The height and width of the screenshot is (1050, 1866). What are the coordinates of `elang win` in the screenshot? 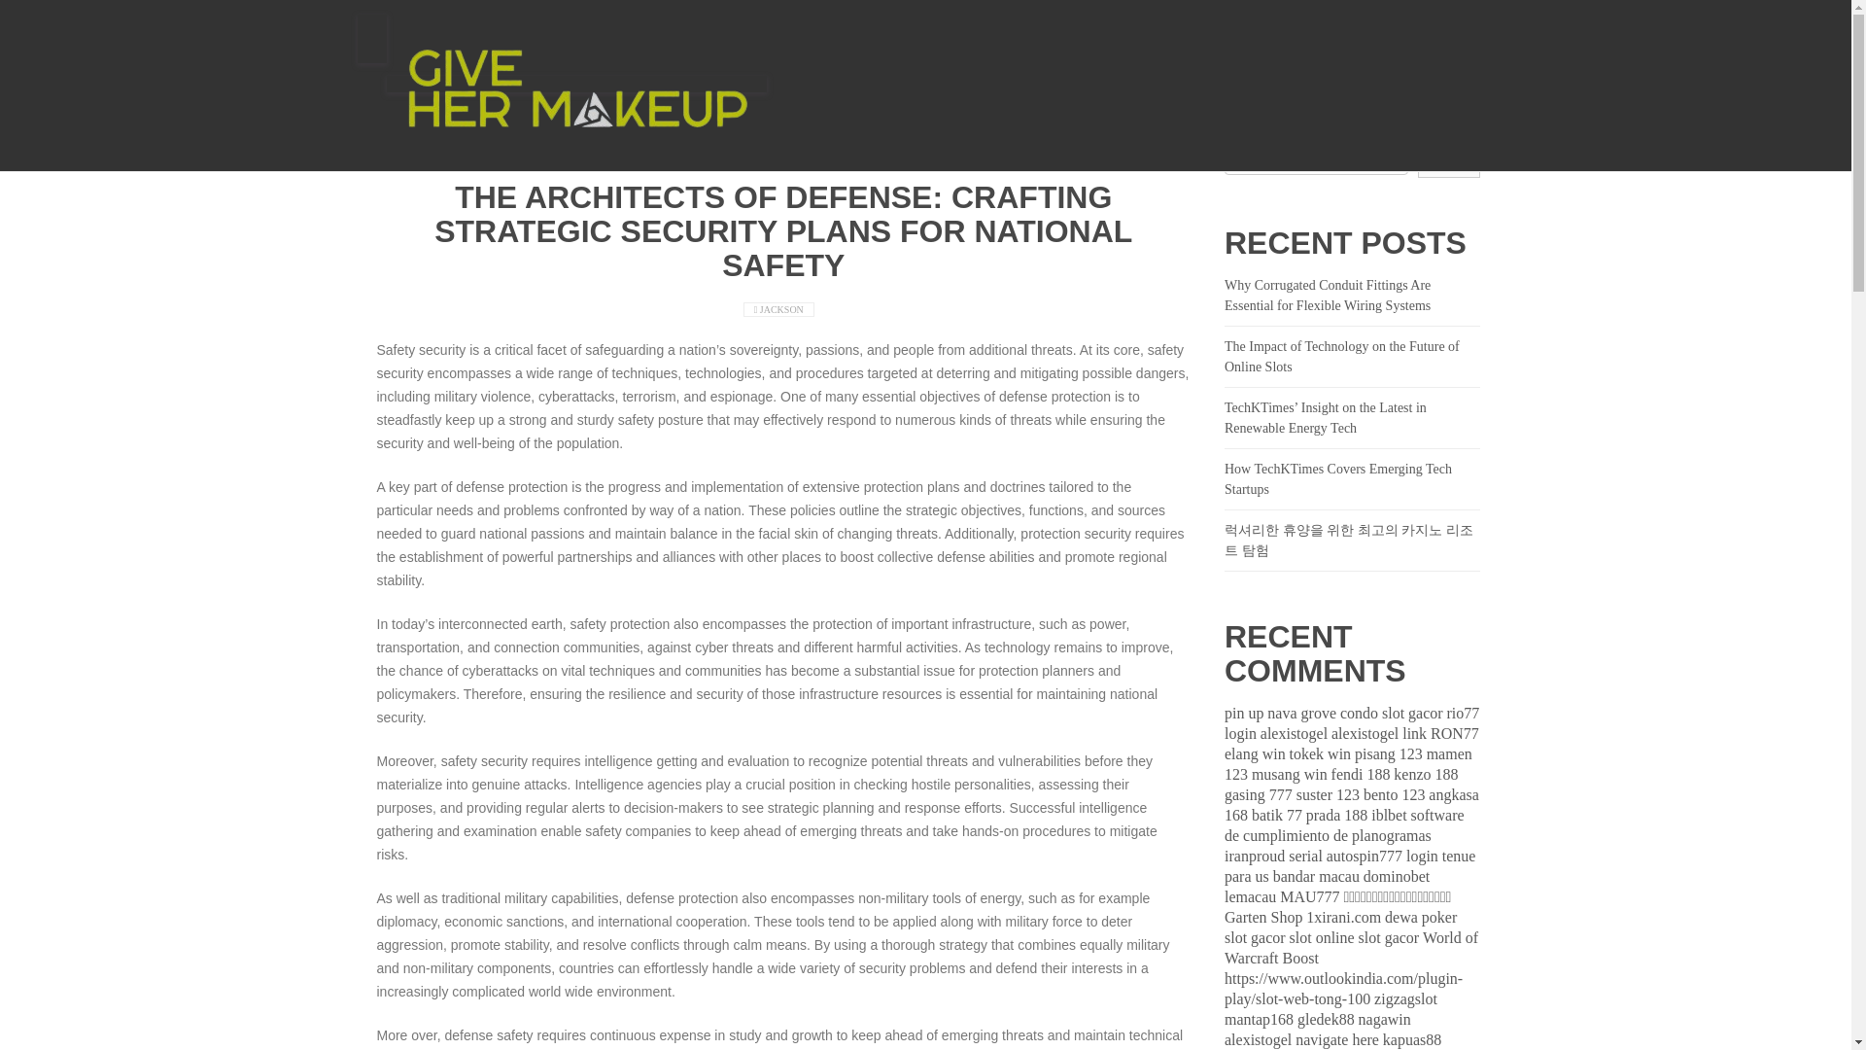 It's located at (1254, 753).